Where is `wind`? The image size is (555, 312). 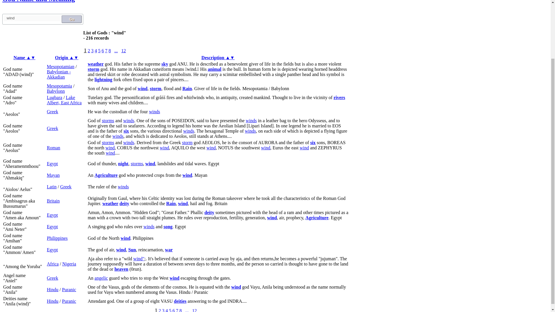
wind is located at coordinates (110, 148).